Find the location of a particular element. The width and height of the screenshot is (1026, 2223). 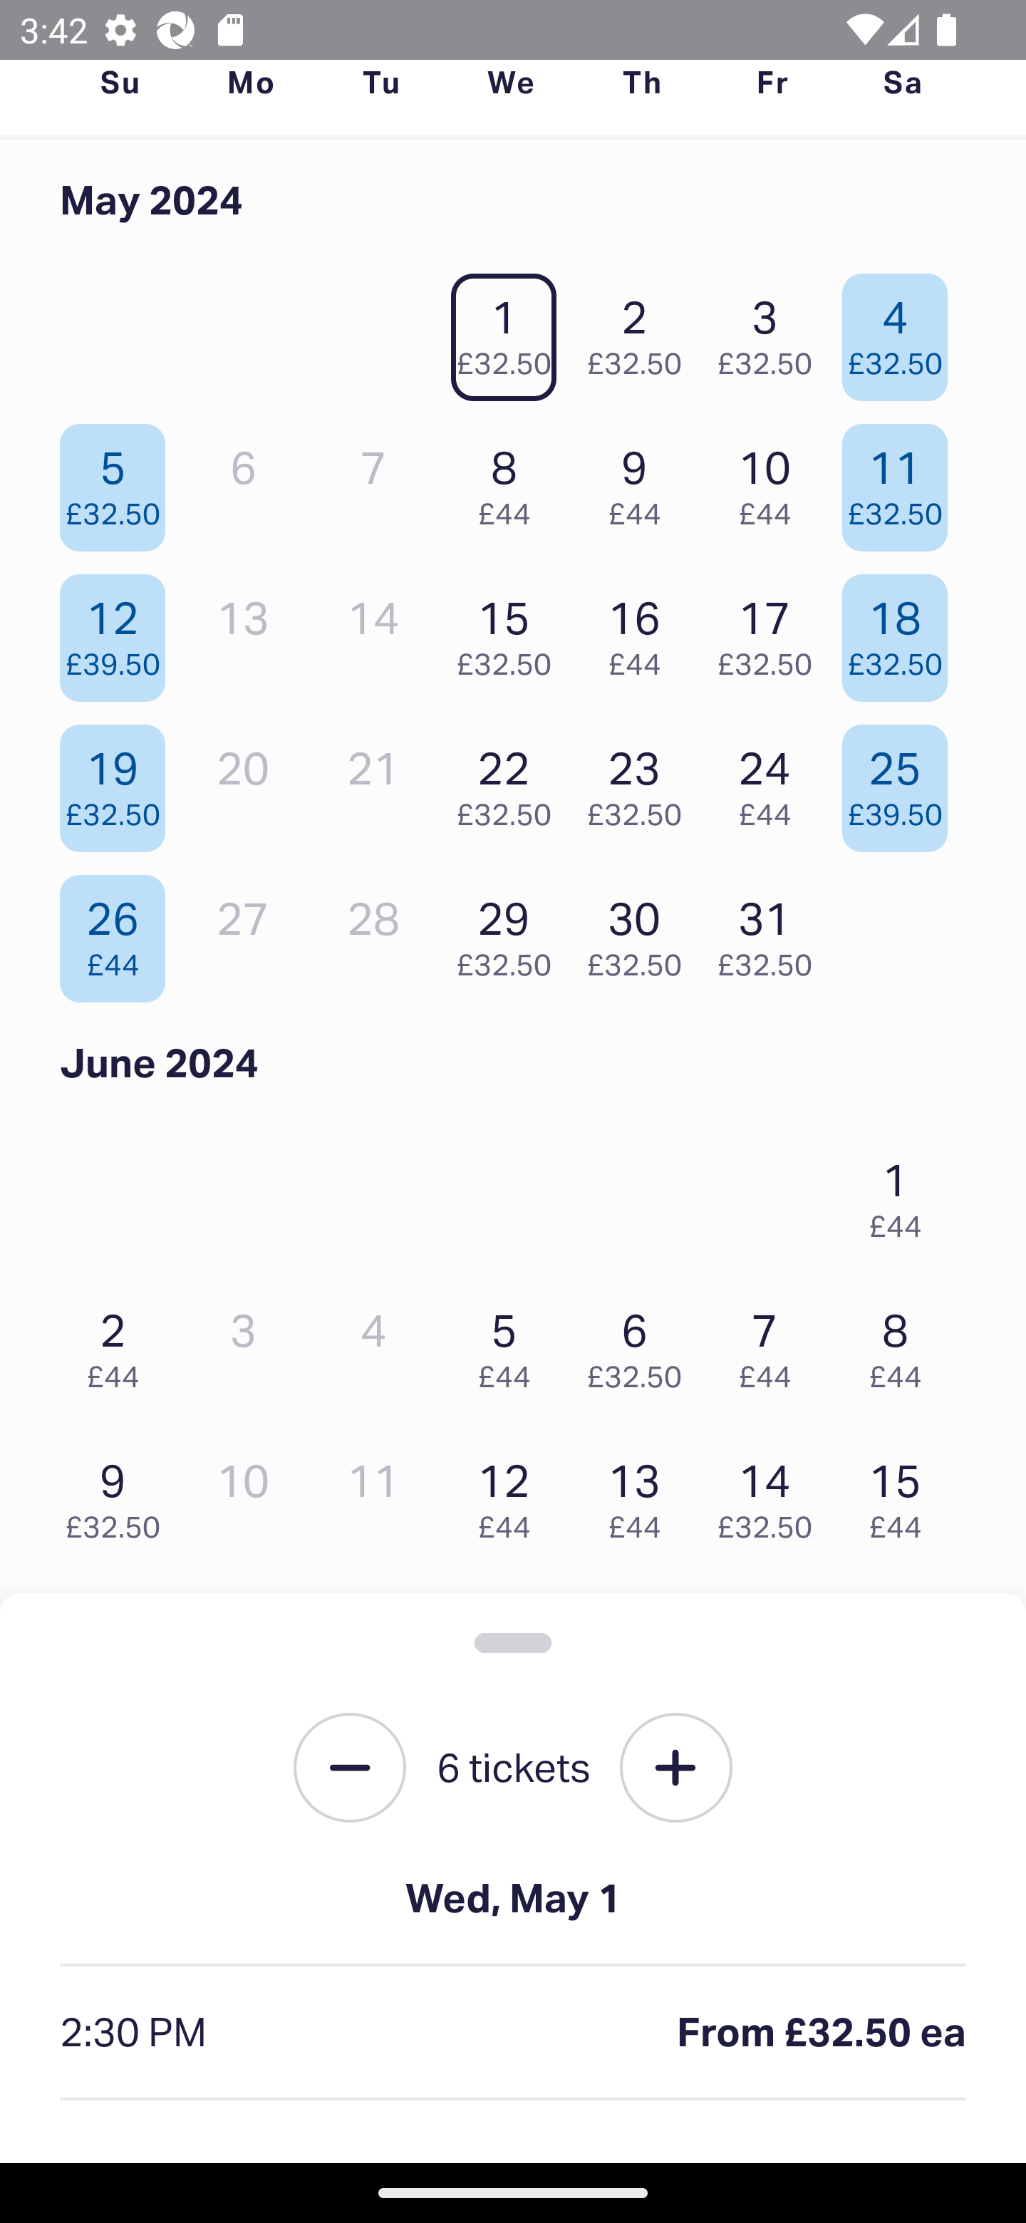

5 £32.50 is located at coordinates (120, 481).